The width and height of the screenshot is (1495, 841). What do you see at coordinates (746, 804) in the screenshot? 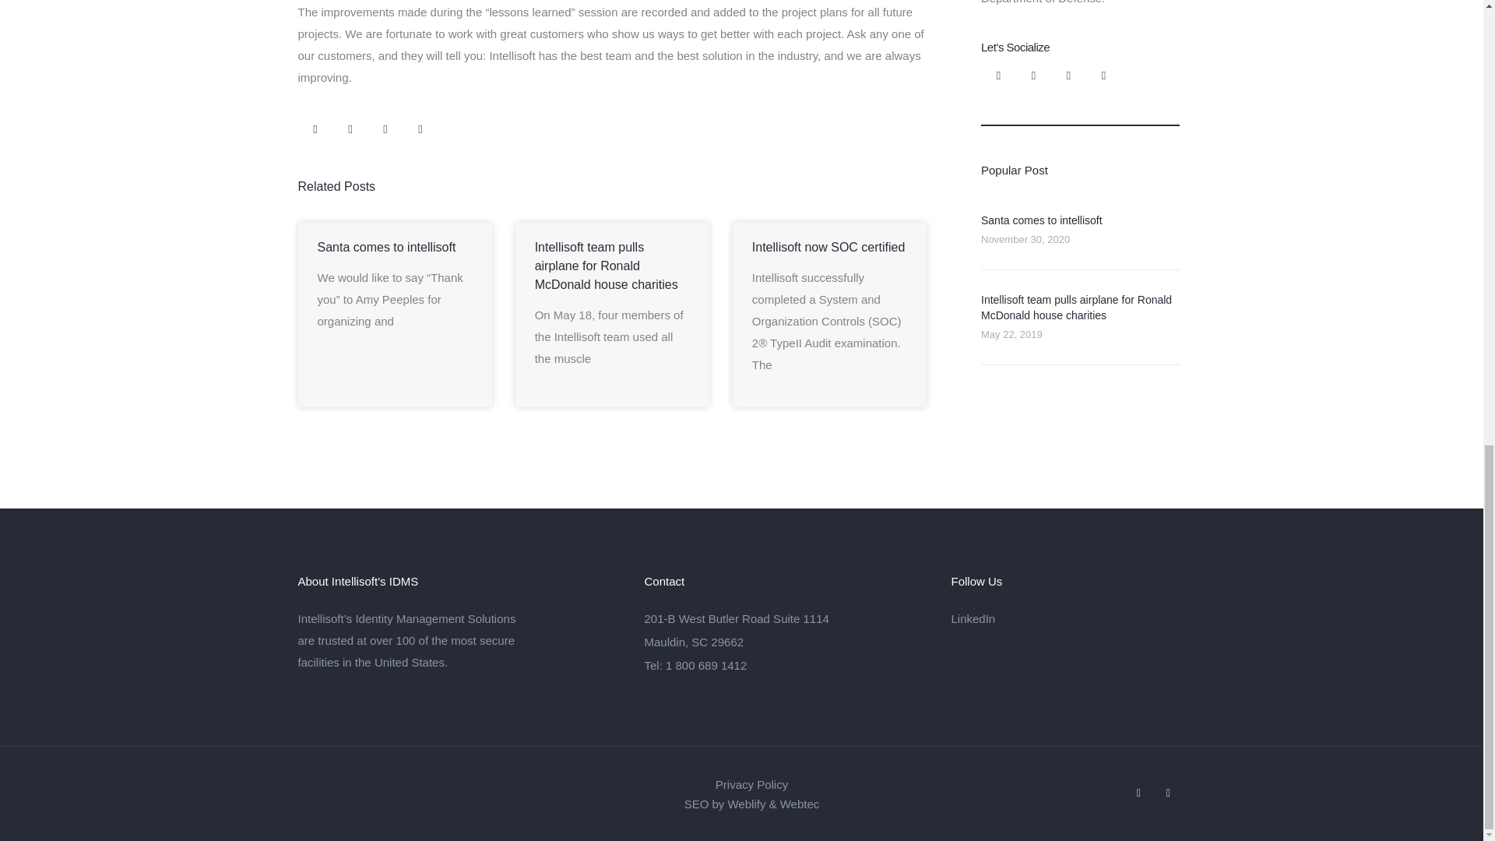
I see `Weblify` at bounding box center [746, 804].